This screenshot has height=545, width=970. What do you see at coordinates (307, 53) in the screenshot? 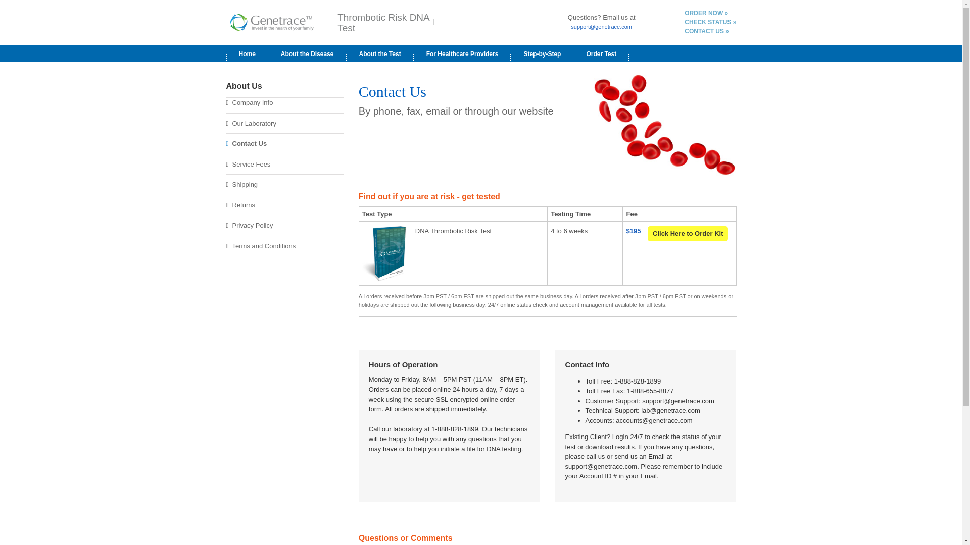
I see `For Healthcare Providers` at bounding box center [307, 53].